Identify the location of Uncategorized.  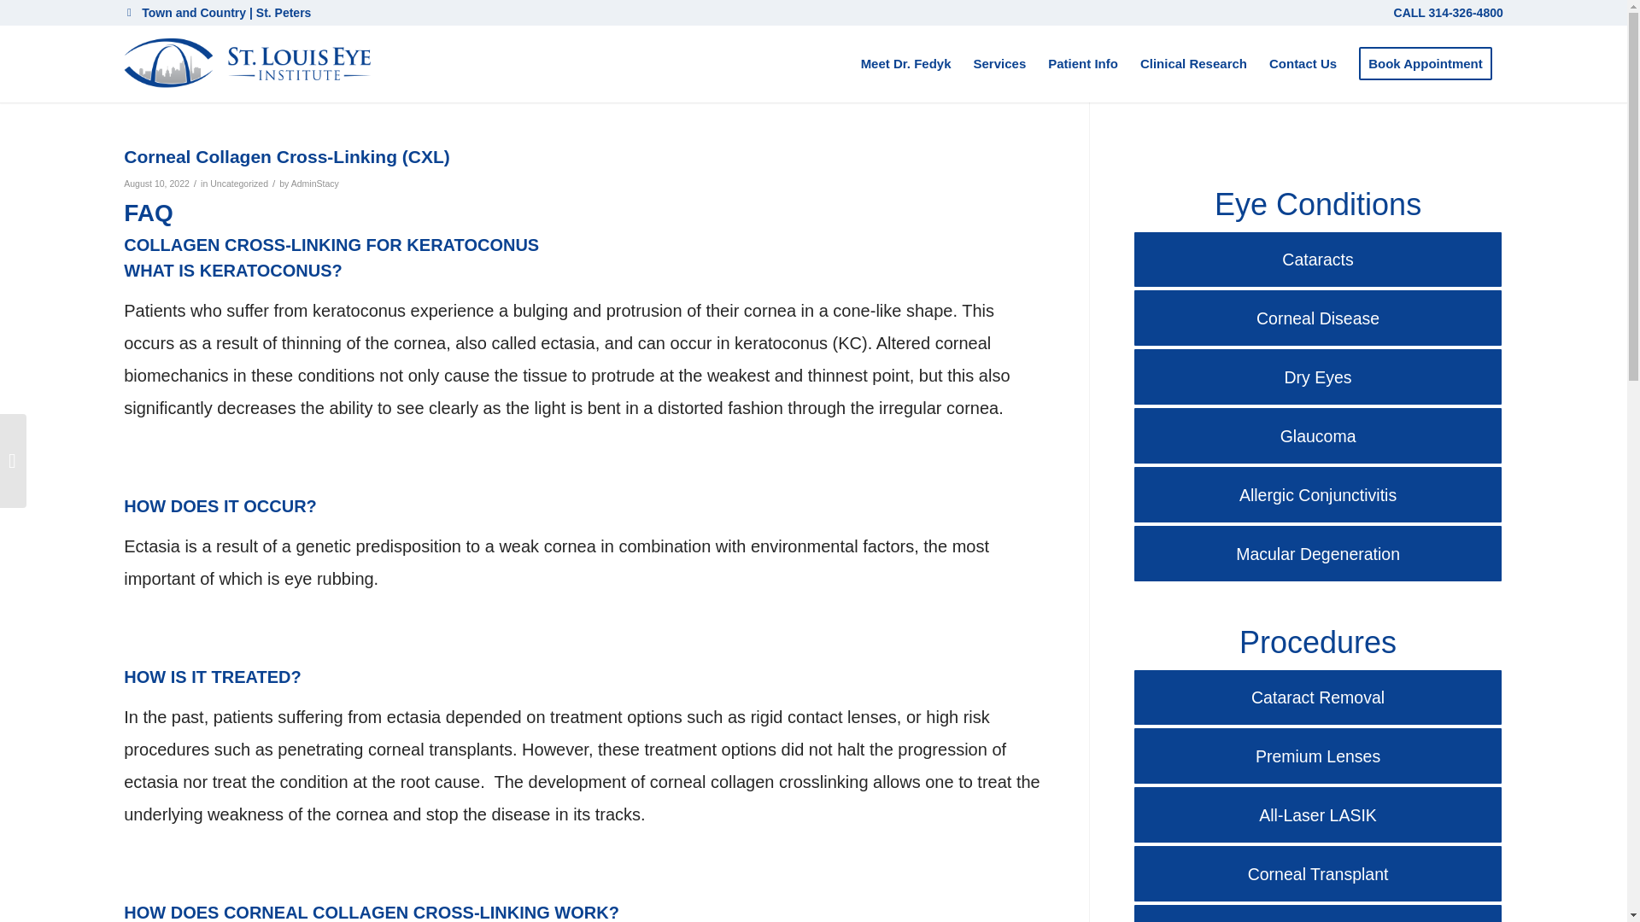
(239, 184).